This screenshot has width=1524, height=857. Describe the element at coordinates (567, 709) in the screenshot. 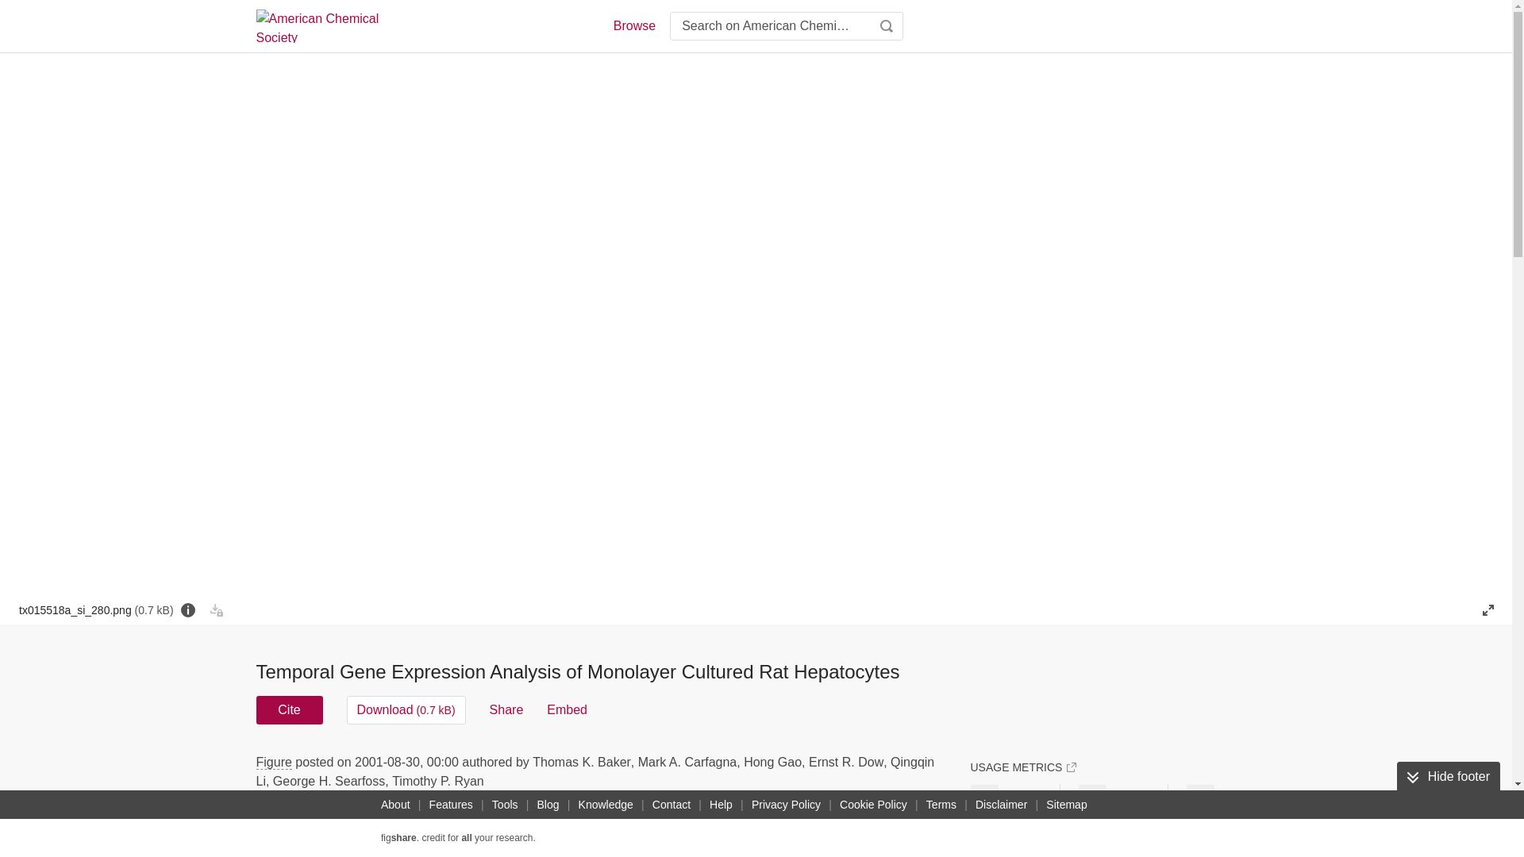

I see `Embed` at that location.